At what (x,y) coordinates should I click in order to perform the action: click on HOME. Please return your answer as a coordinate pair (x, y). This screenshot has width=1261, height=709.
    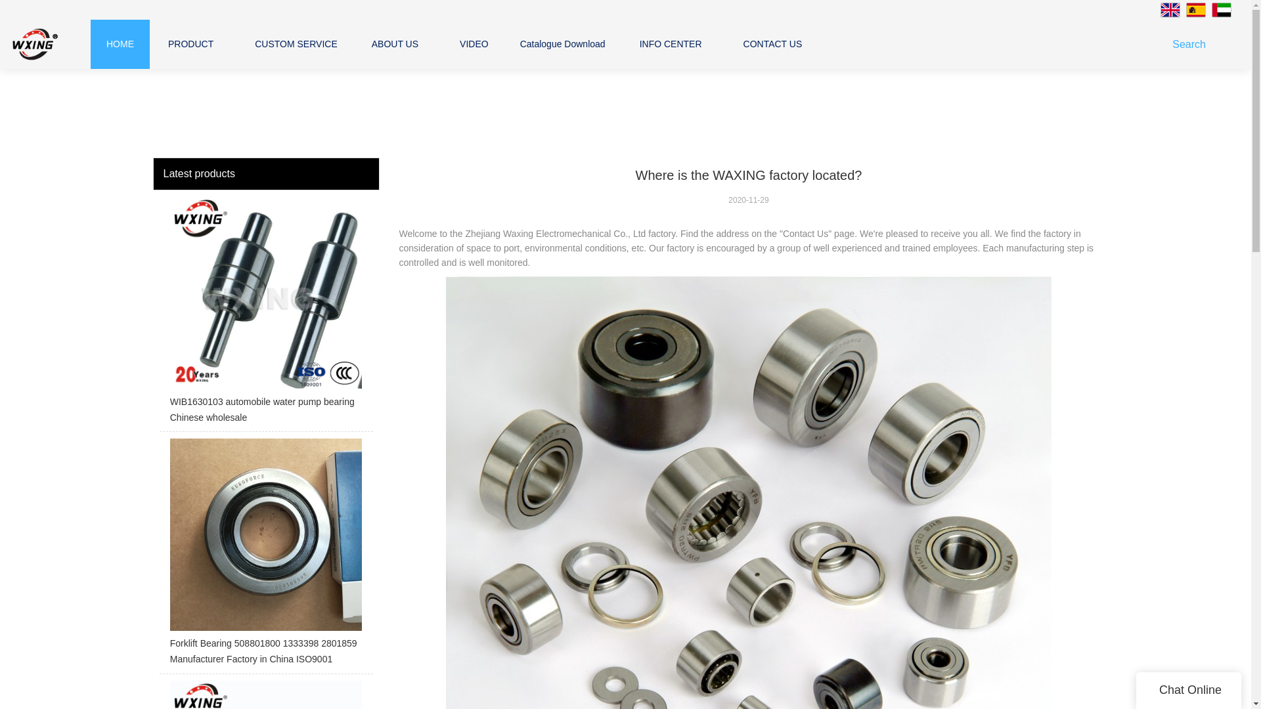
    Looking at the image, I should click on (120, 43).